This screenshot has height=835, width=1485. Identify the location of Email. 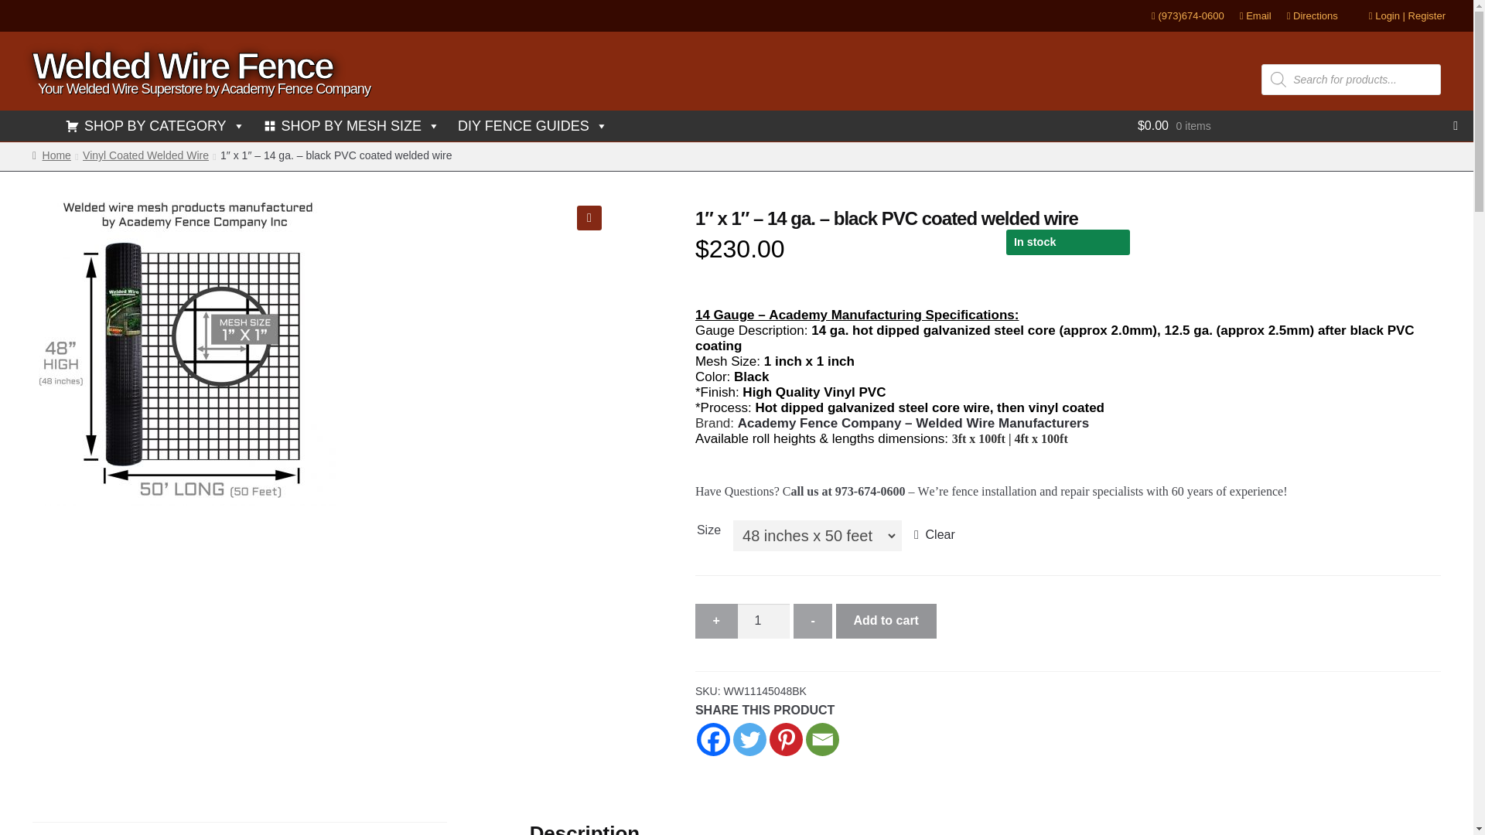
(1255, 15).